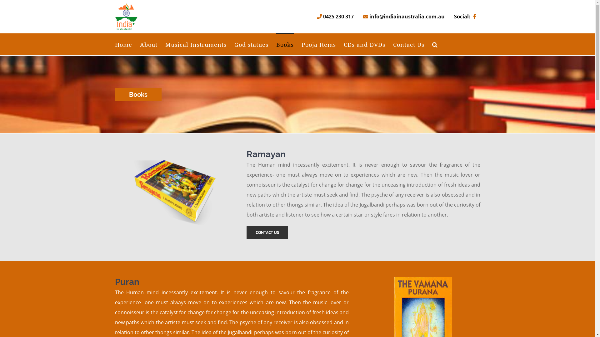  I want to click on God statues, so click(251, 44).